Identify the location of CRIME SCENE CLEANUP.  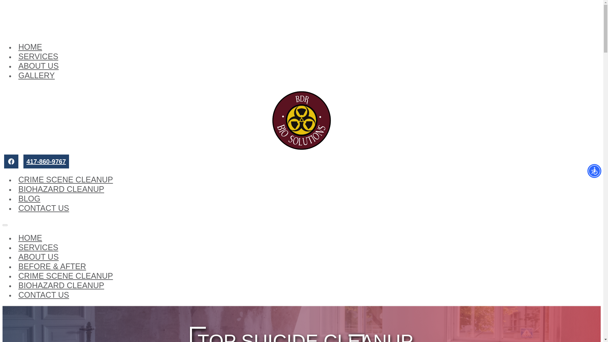
(66, 276).